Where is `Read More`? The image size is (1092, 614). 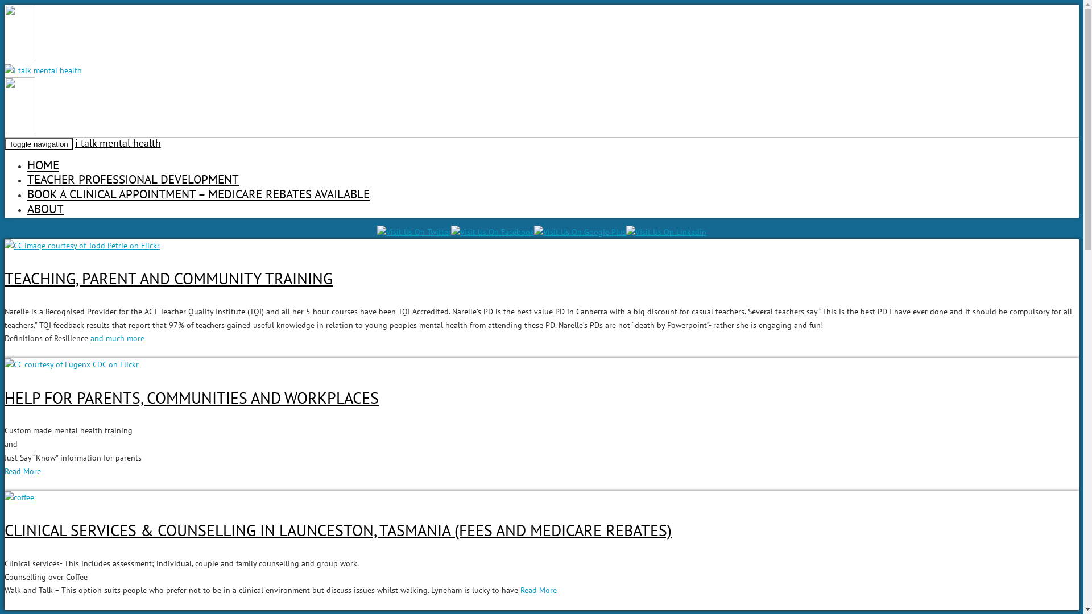
Read More is located at coordinates (23, 471).